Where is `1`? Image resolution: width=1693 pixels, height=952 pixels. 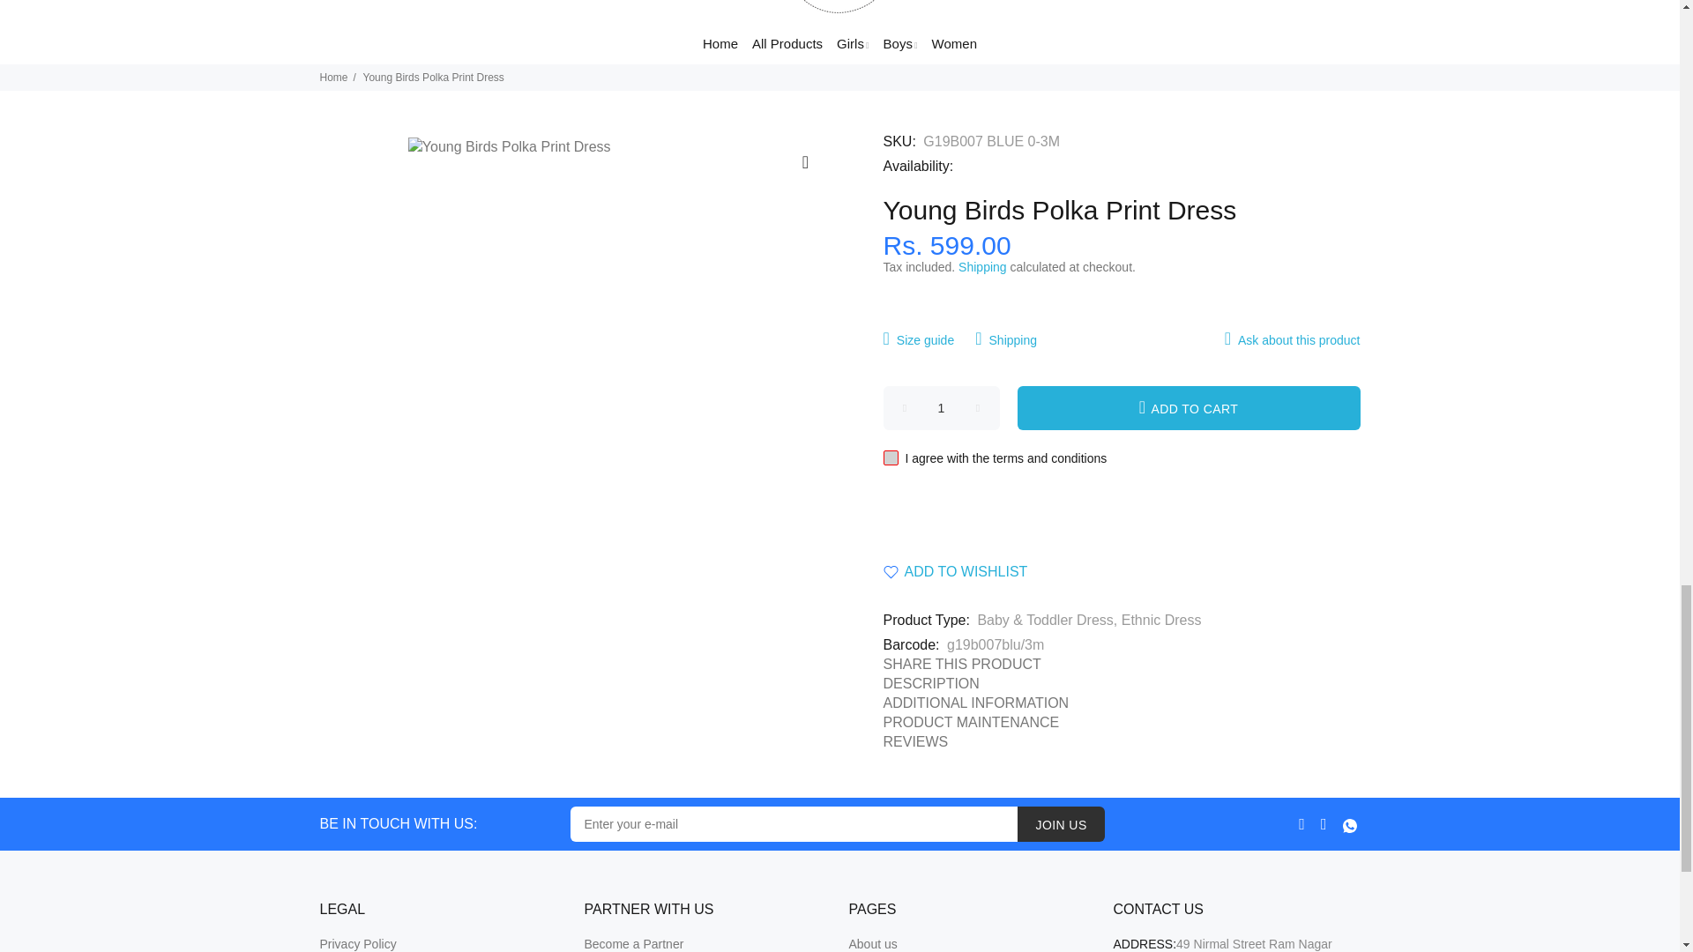
1 is located at coordinates (942, 408).